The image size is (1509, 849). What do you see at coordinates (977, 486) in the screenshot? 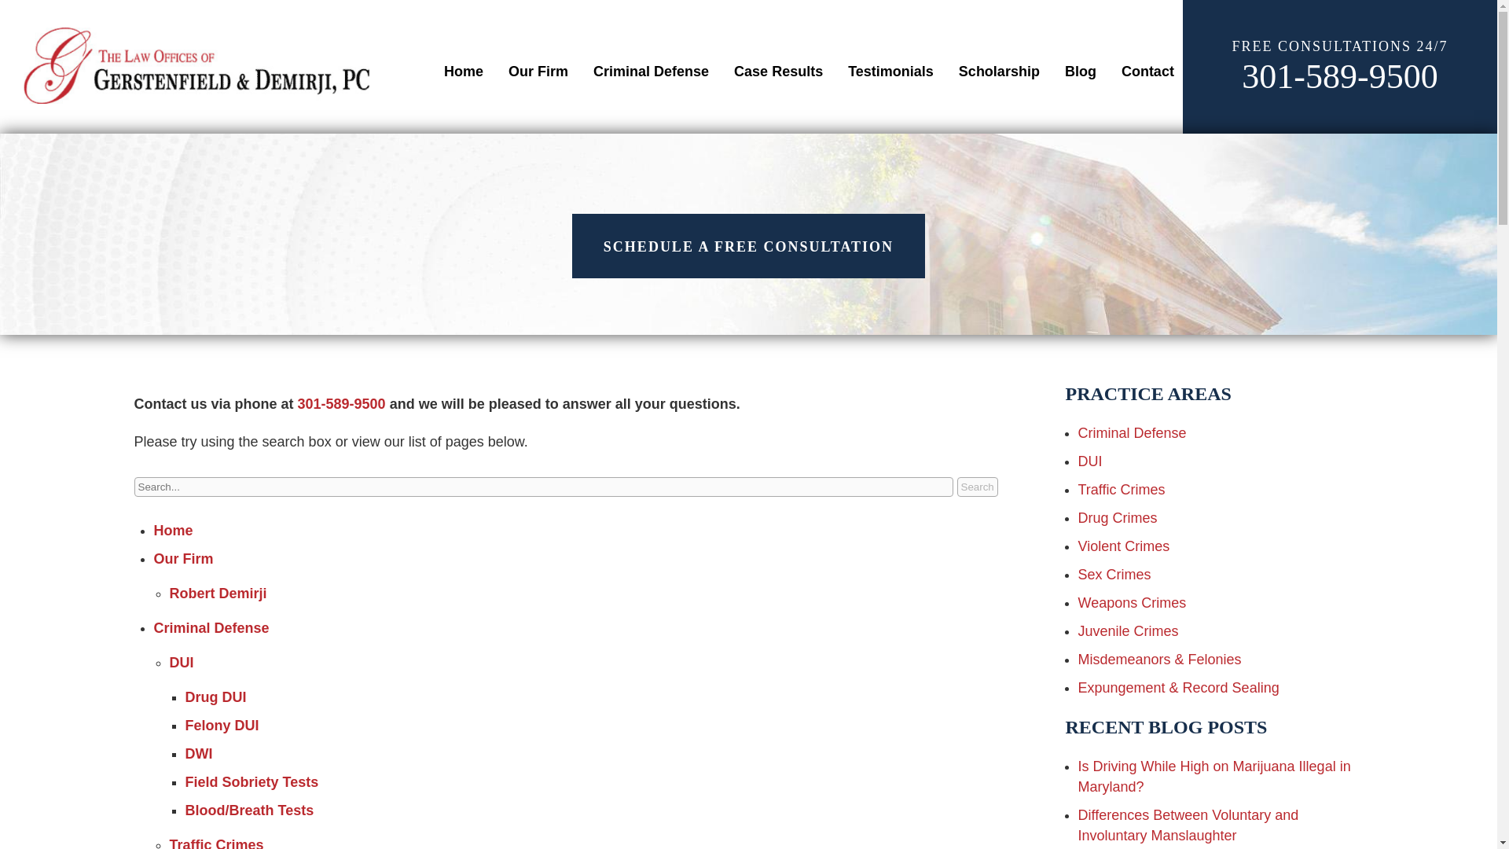
I see `Search` at bounding box center [977, 486].